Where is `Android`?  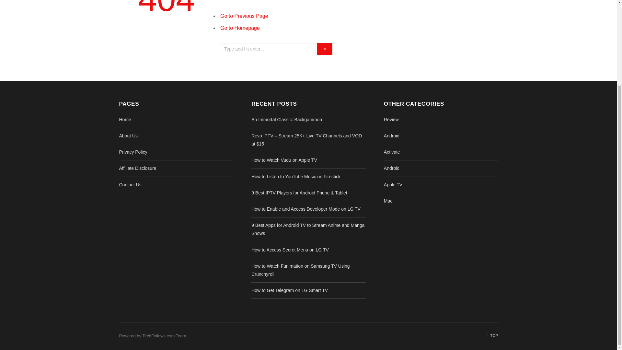 Android is located at coordinates (391, 168).